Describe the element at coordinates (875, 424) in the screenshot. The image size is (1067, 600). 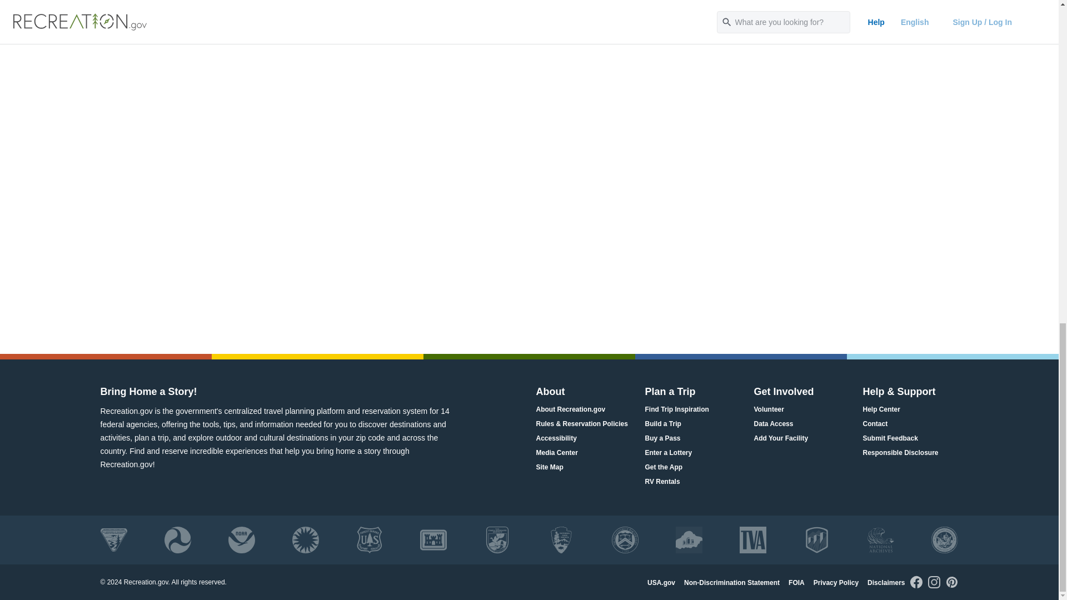
I see `Contact` at that location.